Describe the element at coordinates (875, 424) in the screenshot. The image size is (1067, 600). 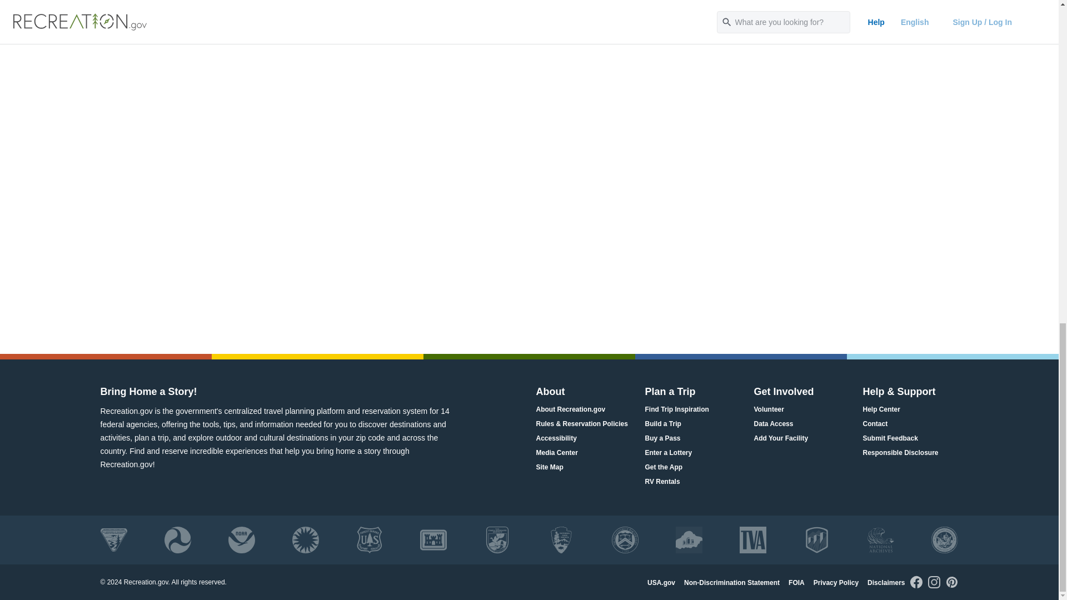
I see `Contact` at that location.